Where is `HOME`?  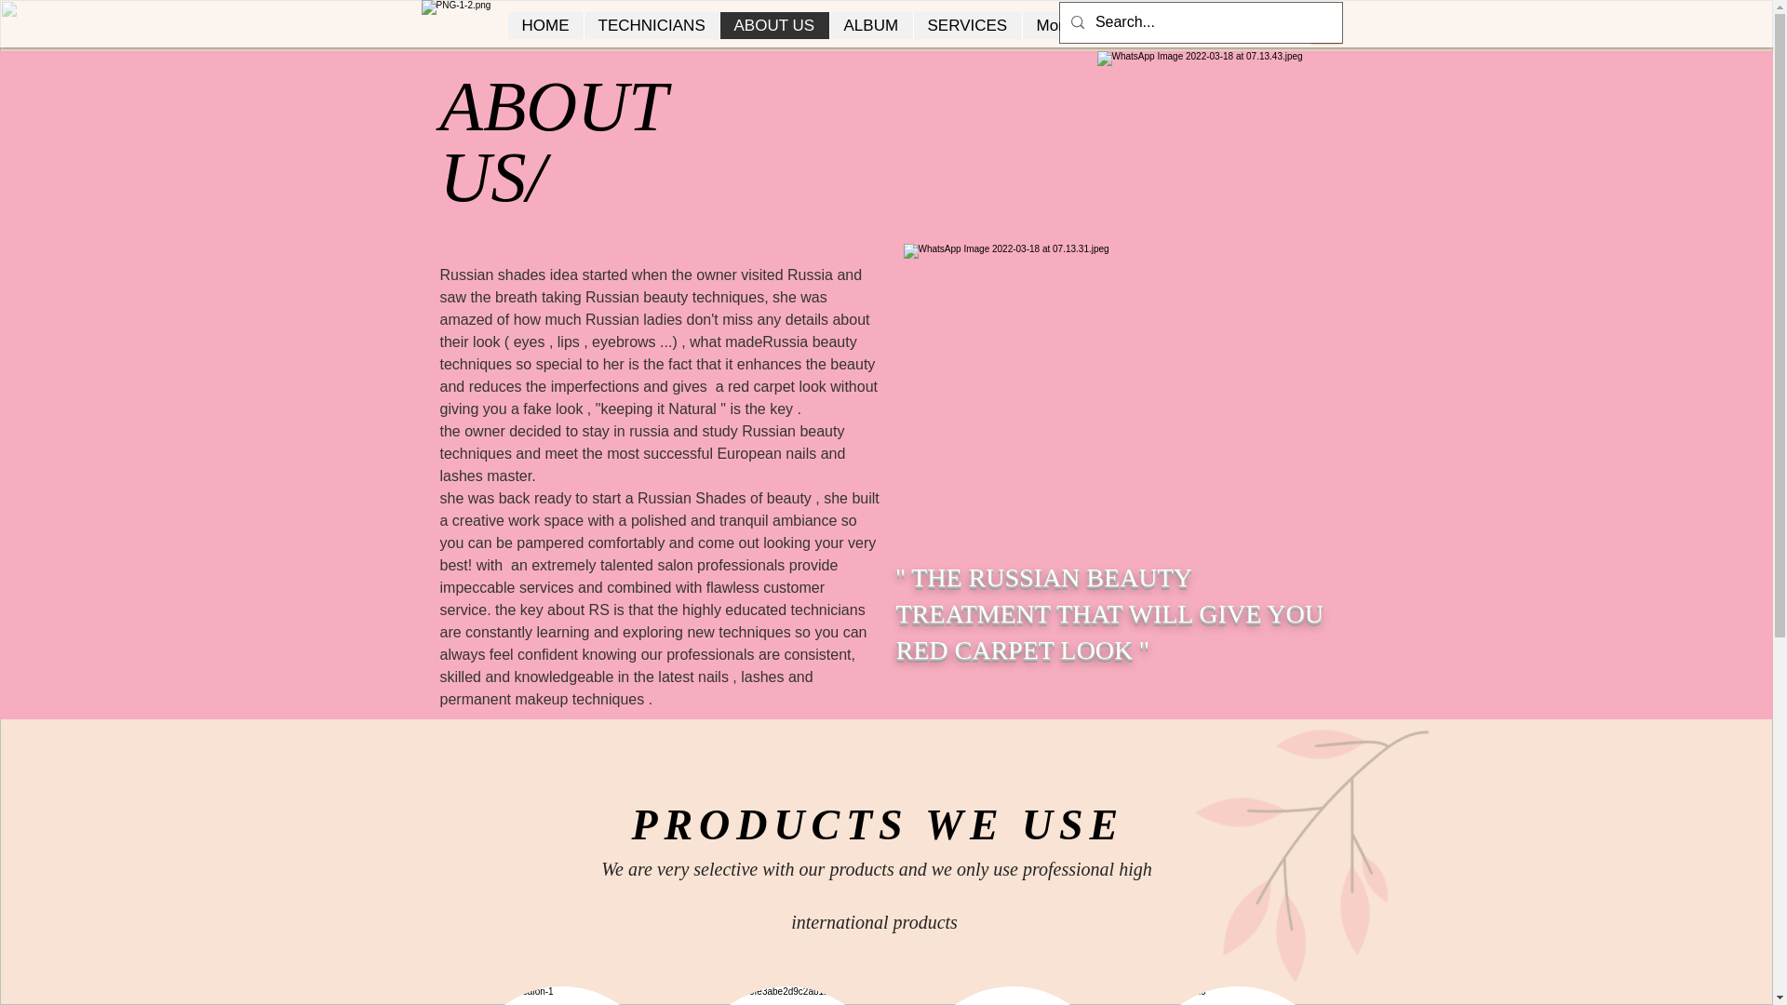
HOME is located at coordinates (545, 25).